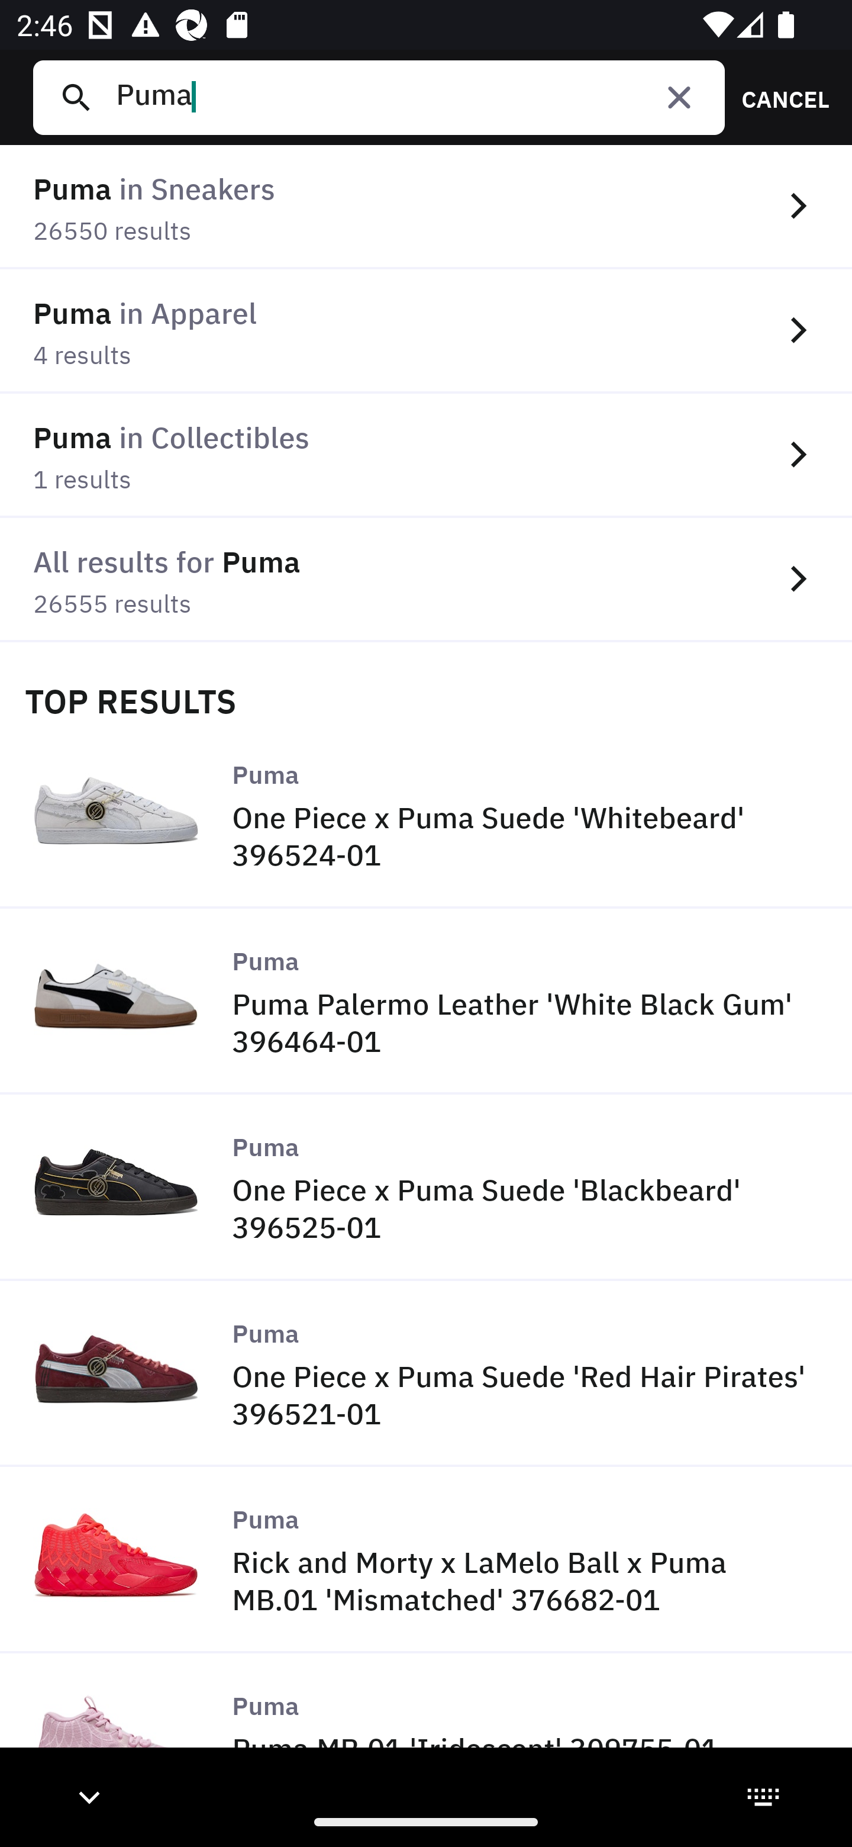 This screenshot has height=1847, width=852. Describe the element at coordinates (426, 815) in the screenshot. I see `Puma One Piece x Puma Suede 'Whitebeard' 396524‑01` at that location.